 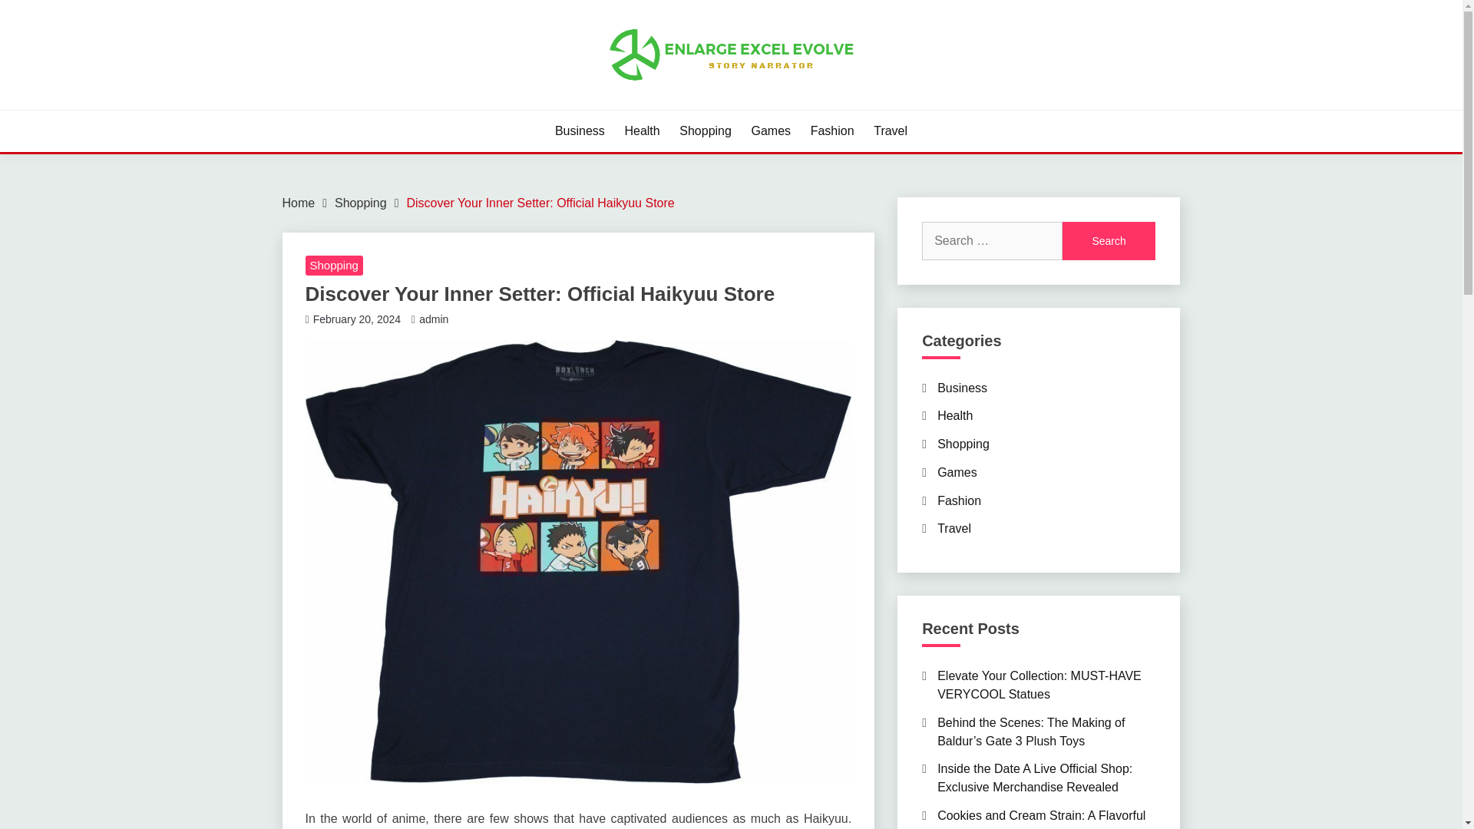 I want to click on Shopping, so click(x=705, y=130).